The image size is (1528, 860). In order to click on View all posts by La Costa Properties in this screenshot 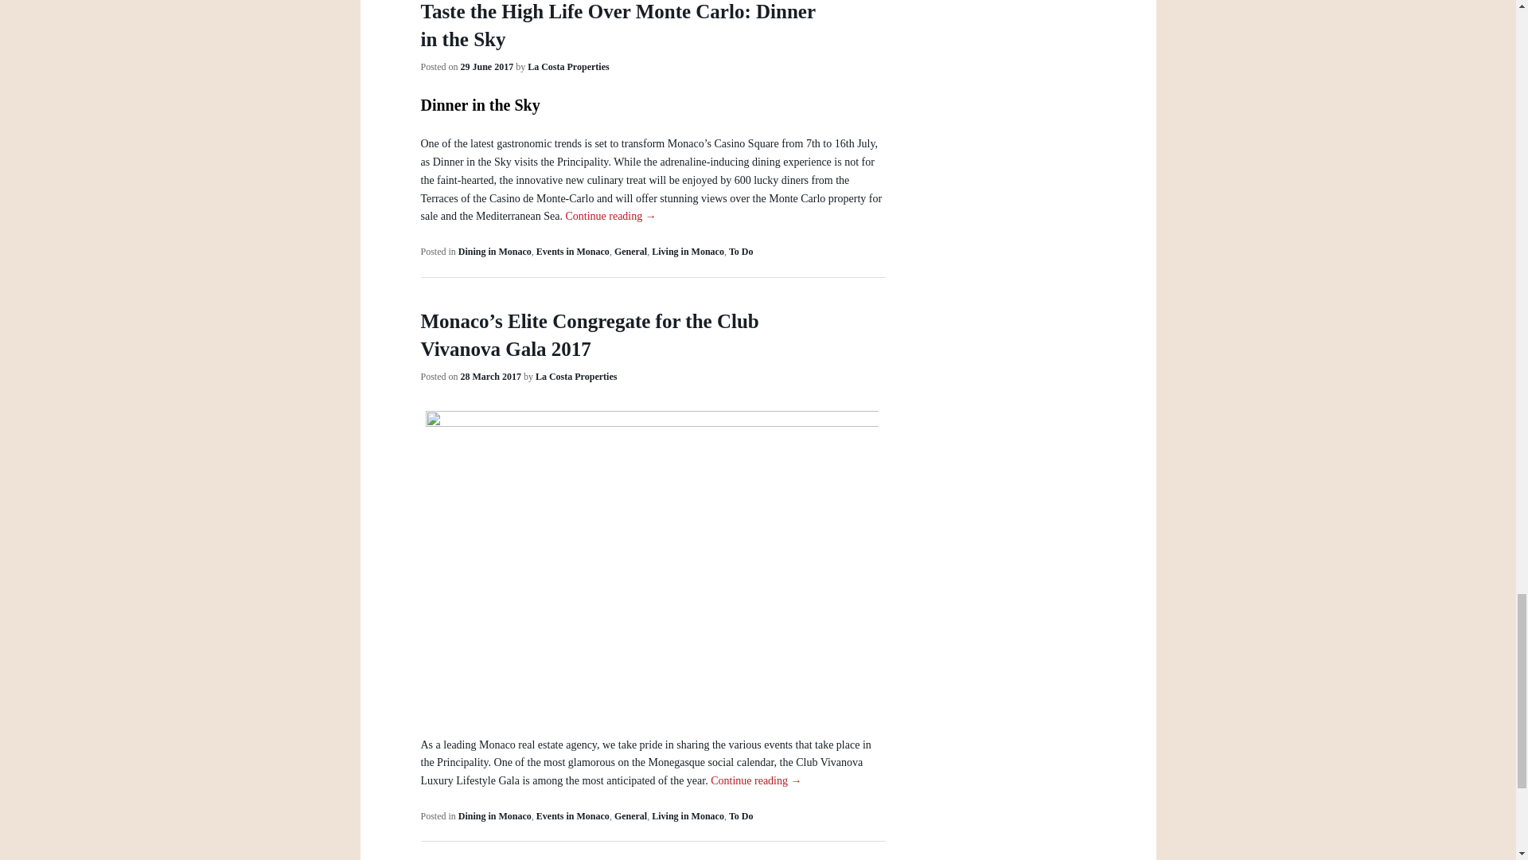, I will do `click(567, 66)`.